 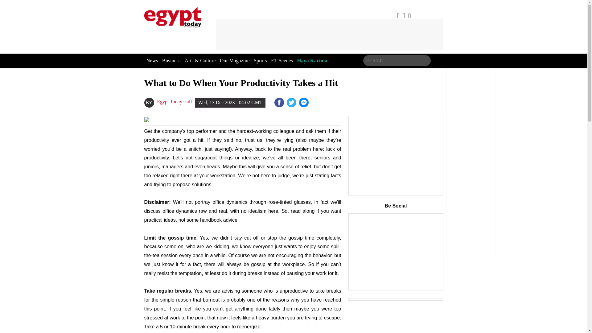 What do you see at coordinates (304, 102) in the screenshot?
I see `Sisi heads to Guinea first destination in overseas tour` at bounding box center [304, 102].